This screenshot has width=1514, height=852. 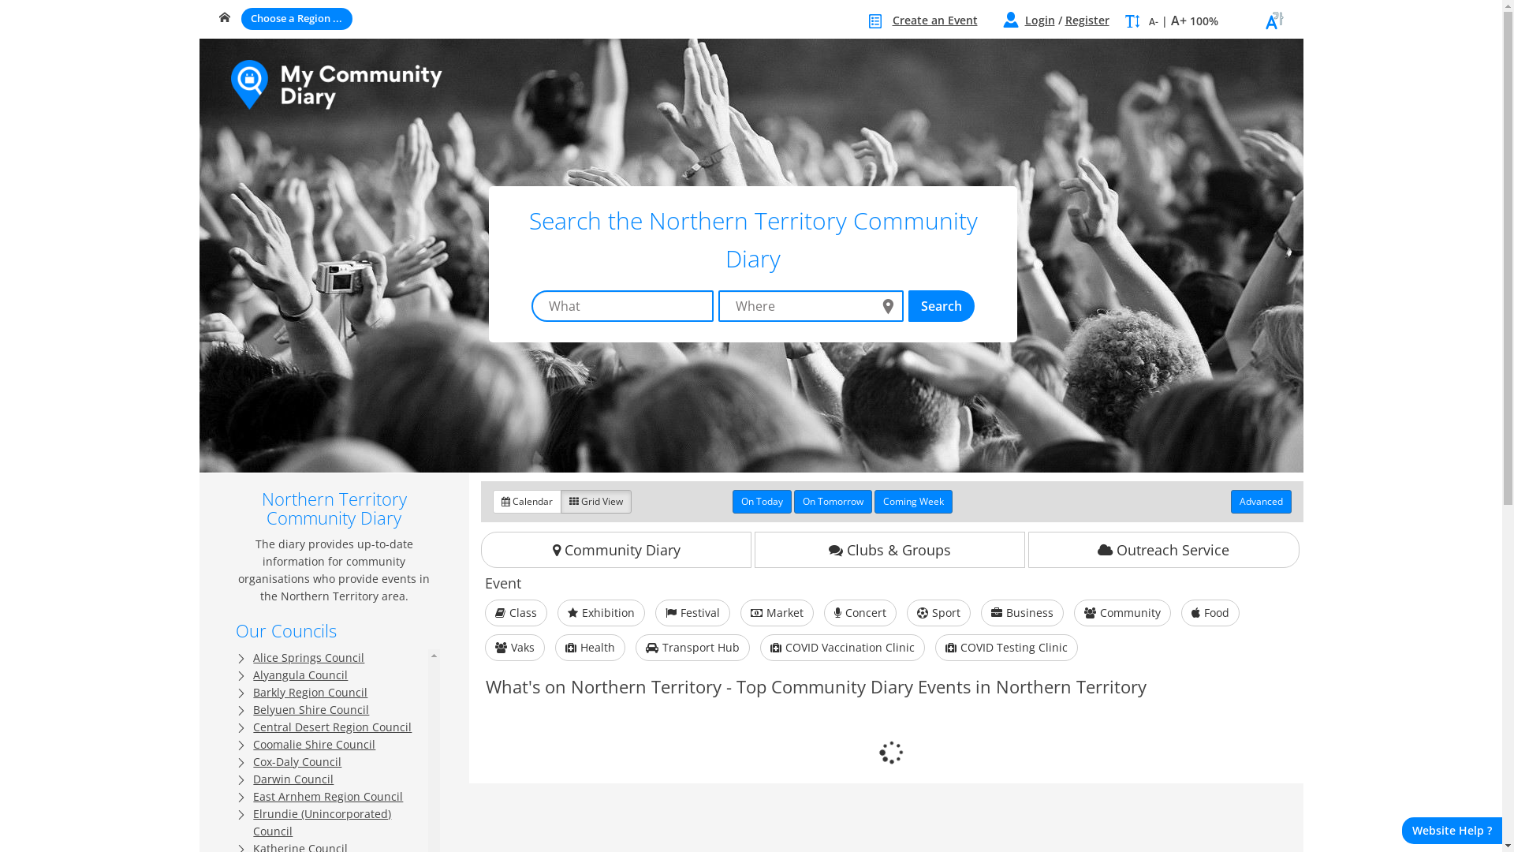 What do you see at coordinates (1203, 21) in the screenshot?
I see `100%` at bounding box center [1203, 21].